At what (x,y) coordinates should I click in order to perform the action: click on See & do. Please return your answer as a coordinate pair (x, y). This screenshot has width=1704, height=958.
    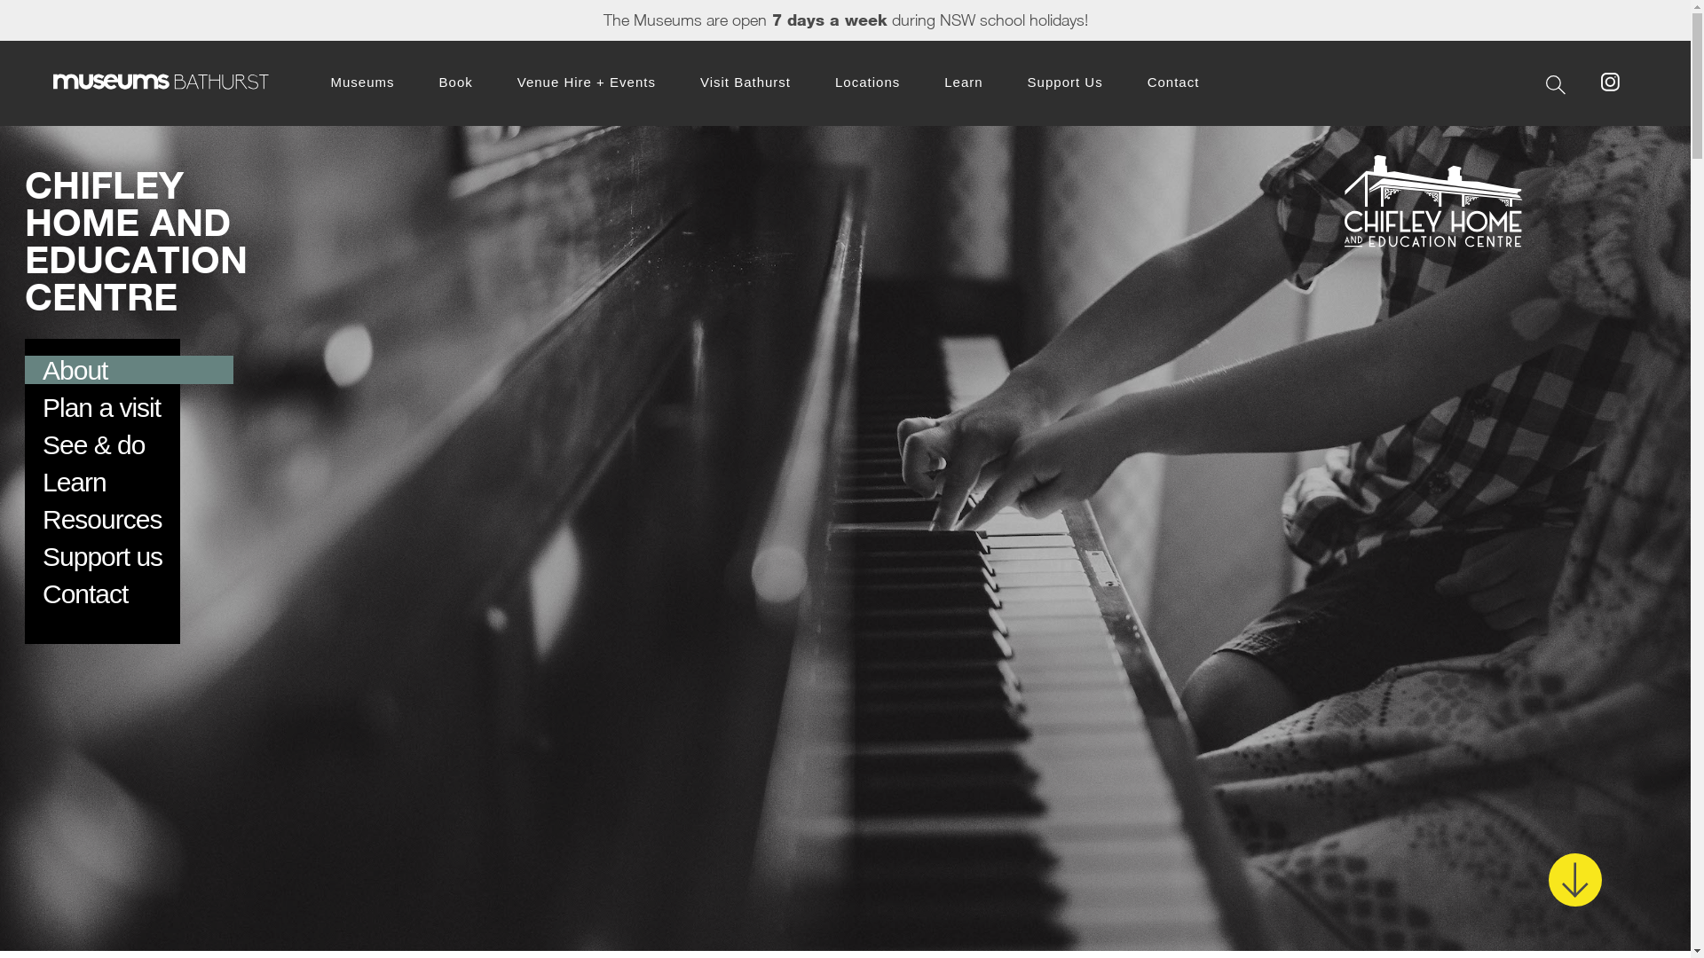
    Looking at the image, I should click on (94, 445).